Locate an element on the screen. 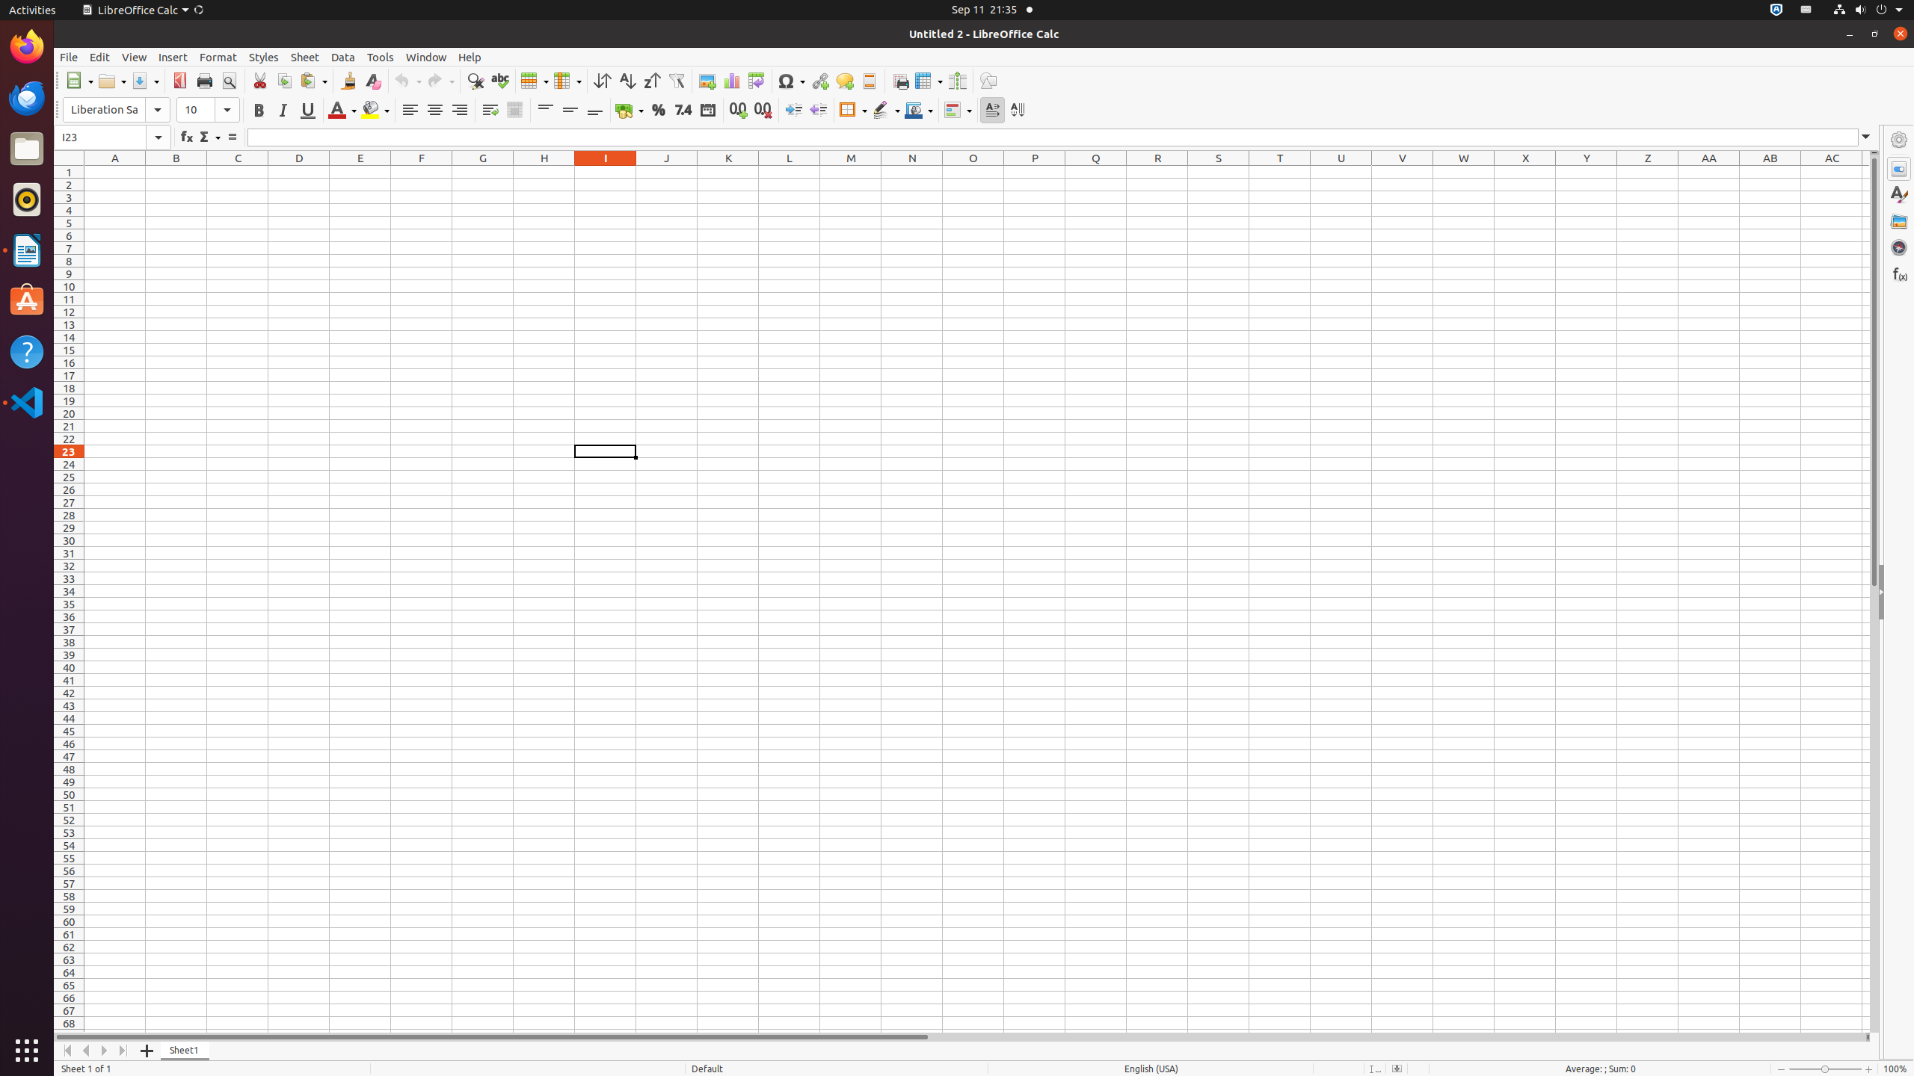 The width and height of the screenshot is (1914, 1076). AD1 is located at coordinates (1866, 172).